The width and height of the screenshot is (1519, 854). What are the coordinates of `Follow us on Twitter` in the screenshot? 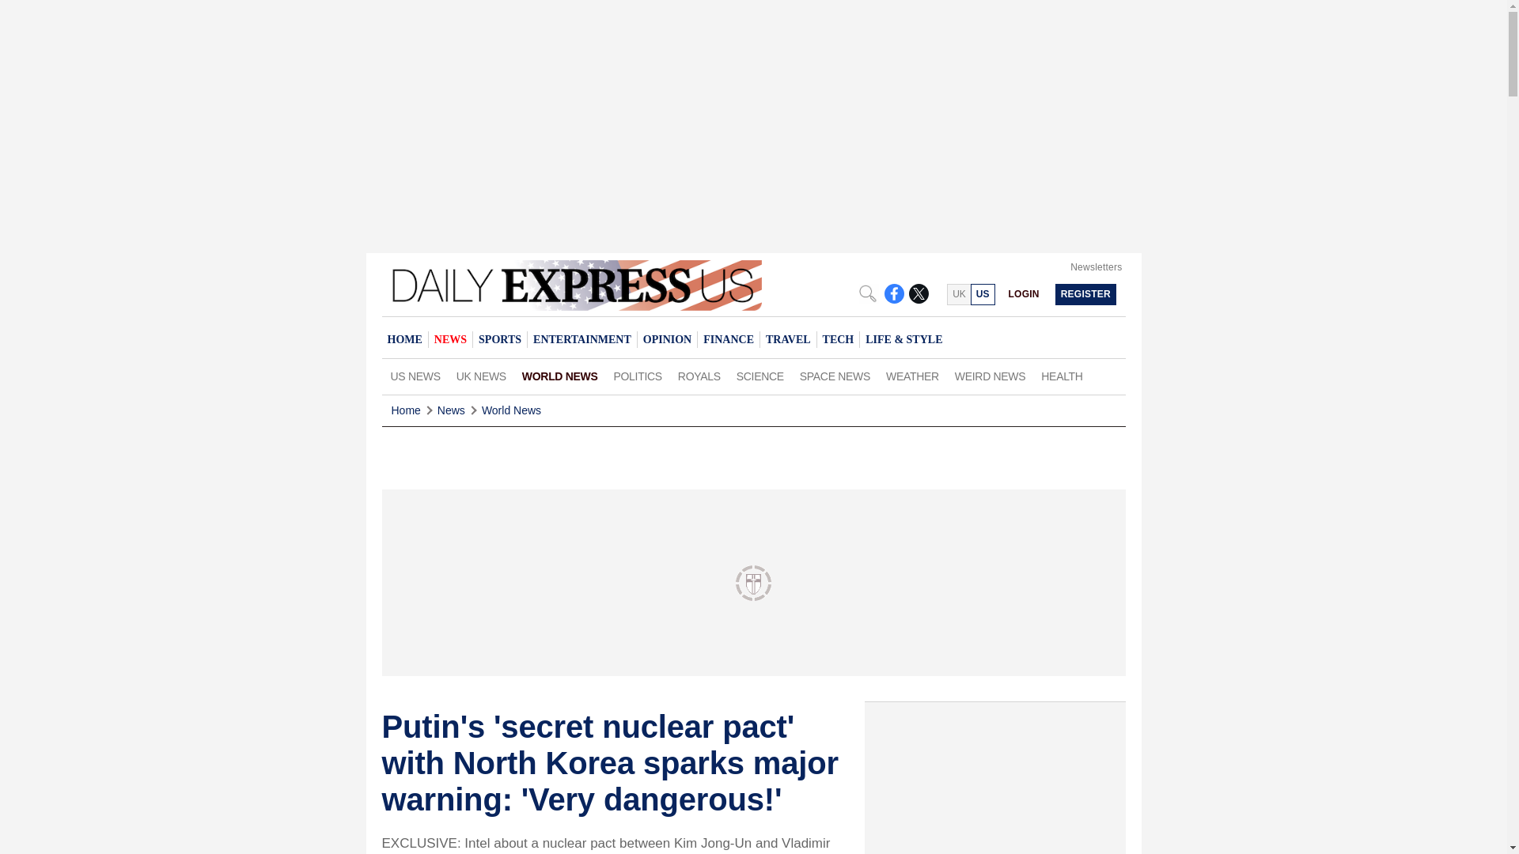 It's located at (918, 293).